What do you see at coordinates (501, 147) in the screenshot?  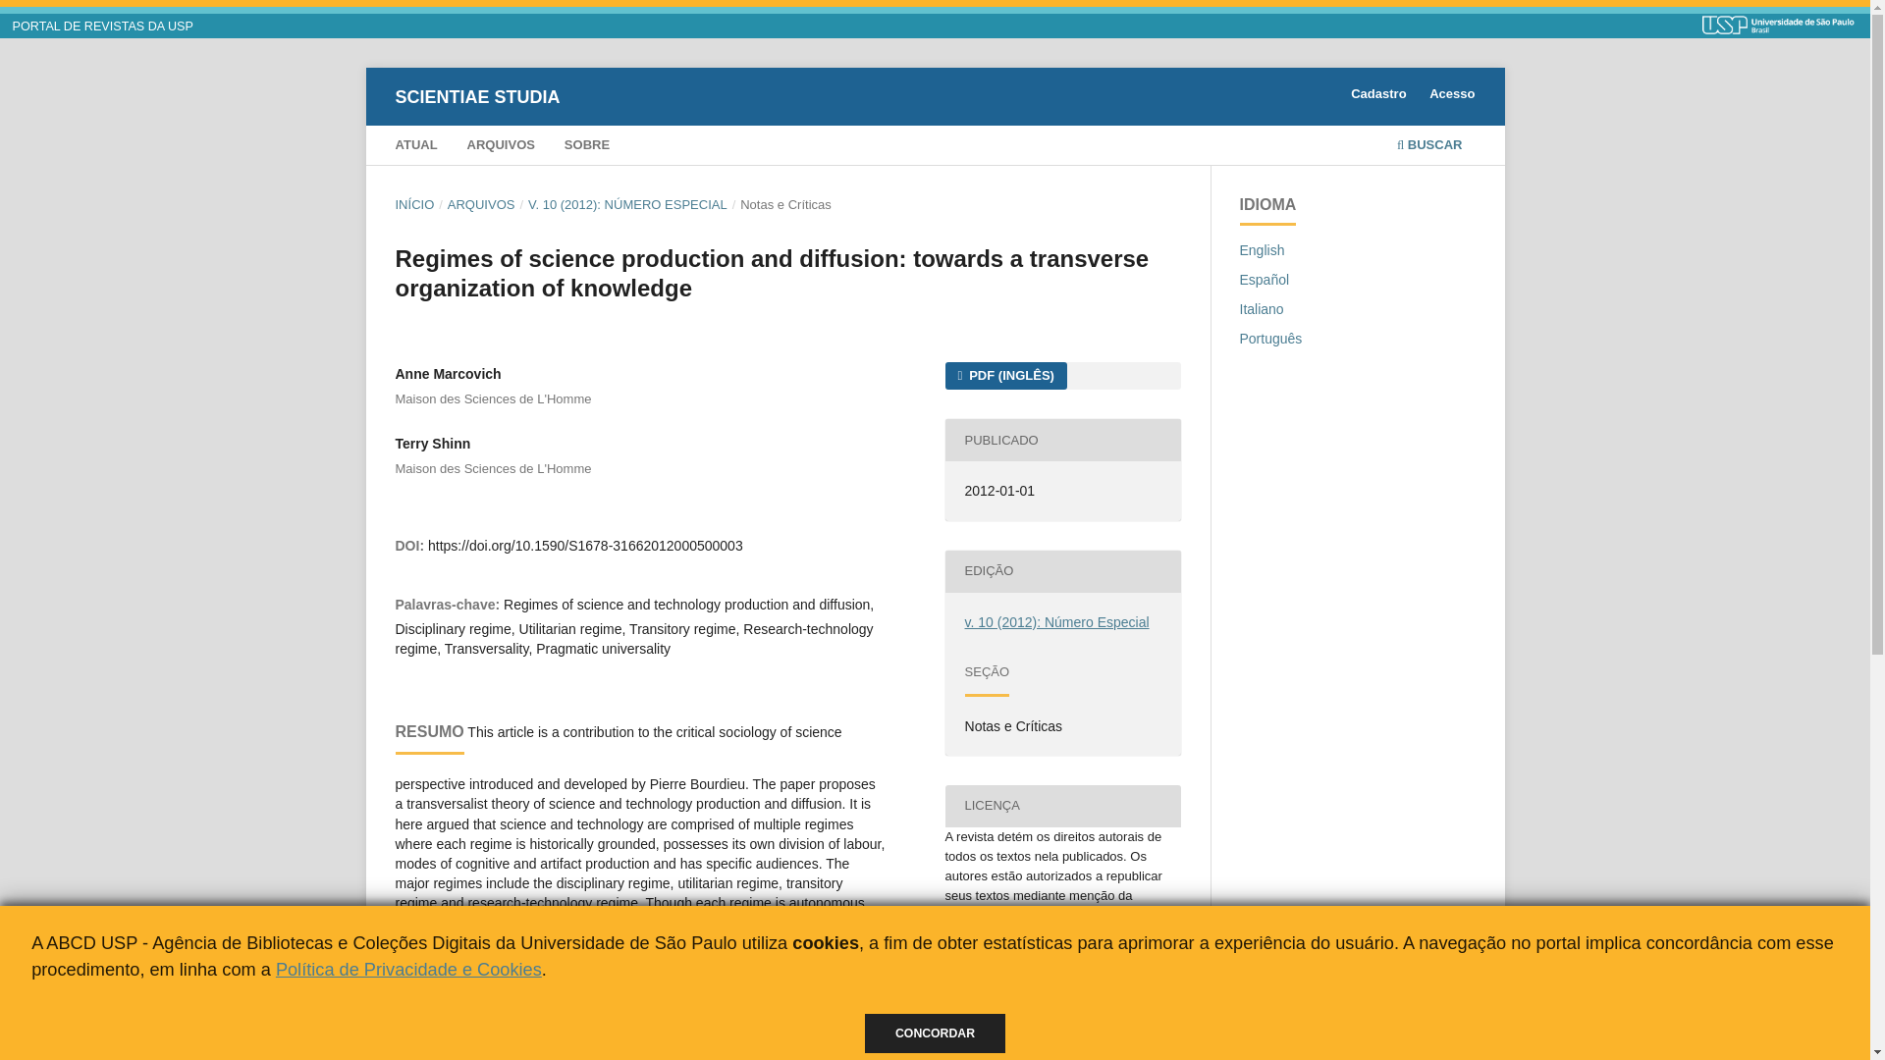 I see `ARQUIVOS` at bounding box center [501, 147].